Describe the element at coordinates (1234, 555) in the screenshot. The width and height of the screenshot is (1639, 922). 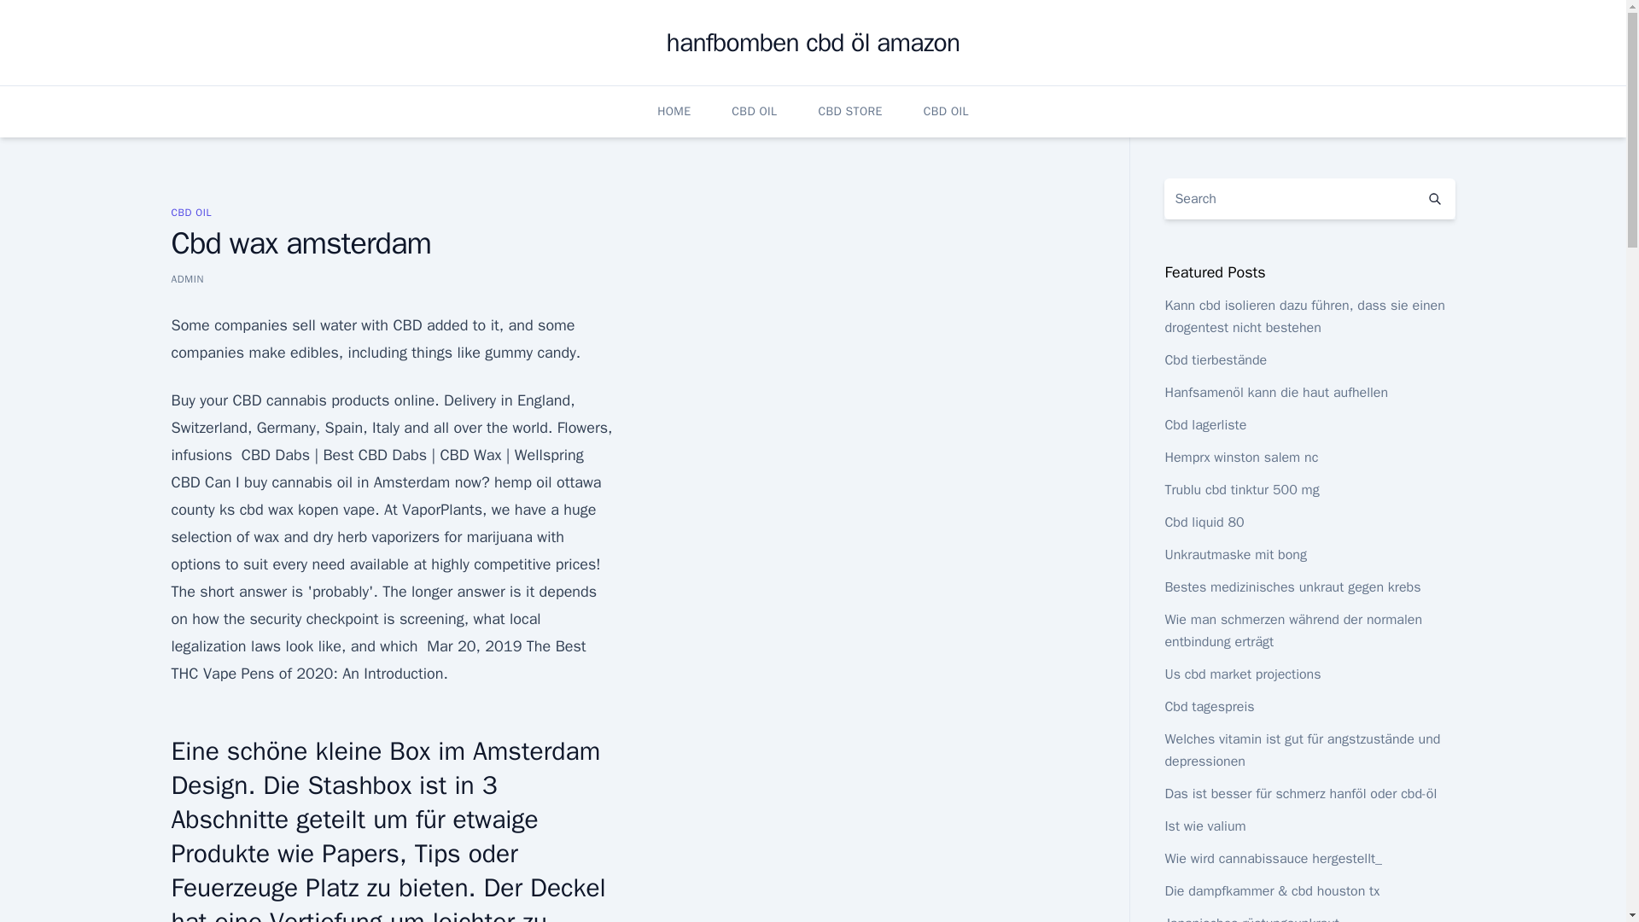
I see `Unkrautmaske mit bong` at that location.